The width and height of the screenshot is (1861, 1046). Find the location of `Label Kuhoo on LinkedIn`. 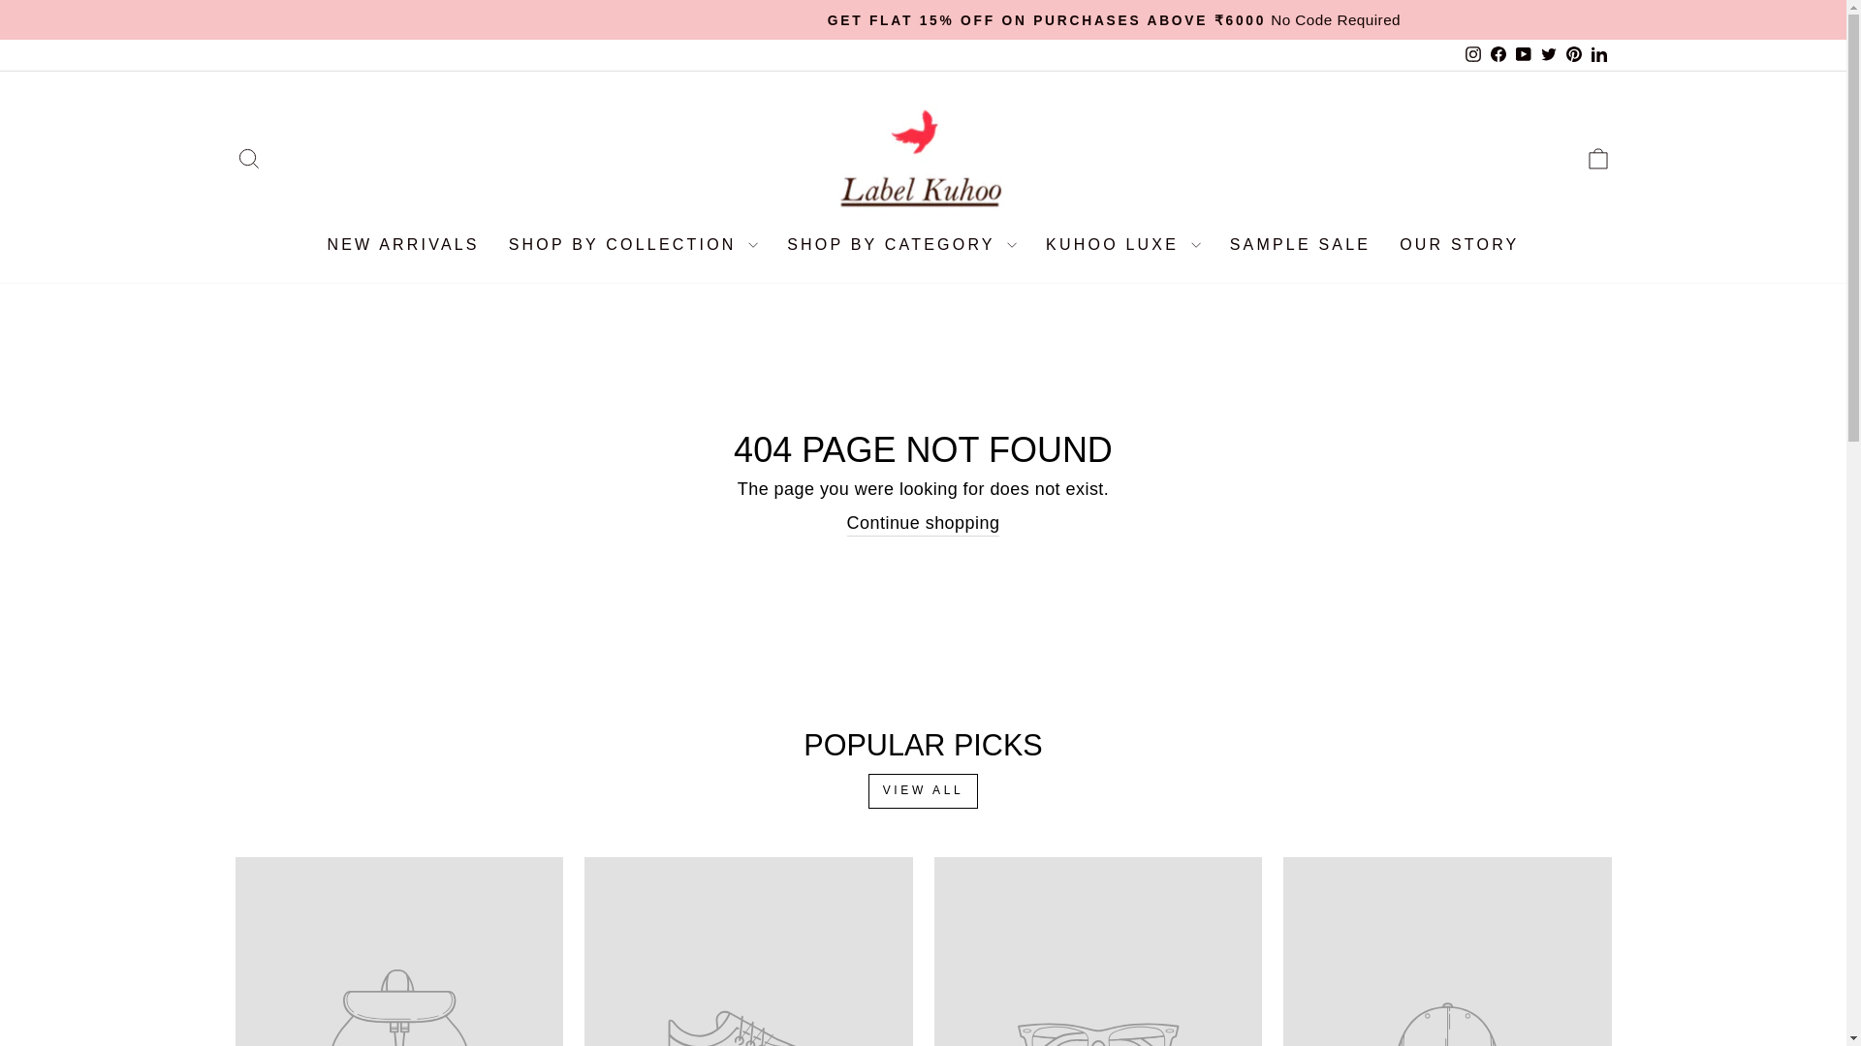

Label Kuhoo on LinkedIn is located at coordinates (1597, 54).